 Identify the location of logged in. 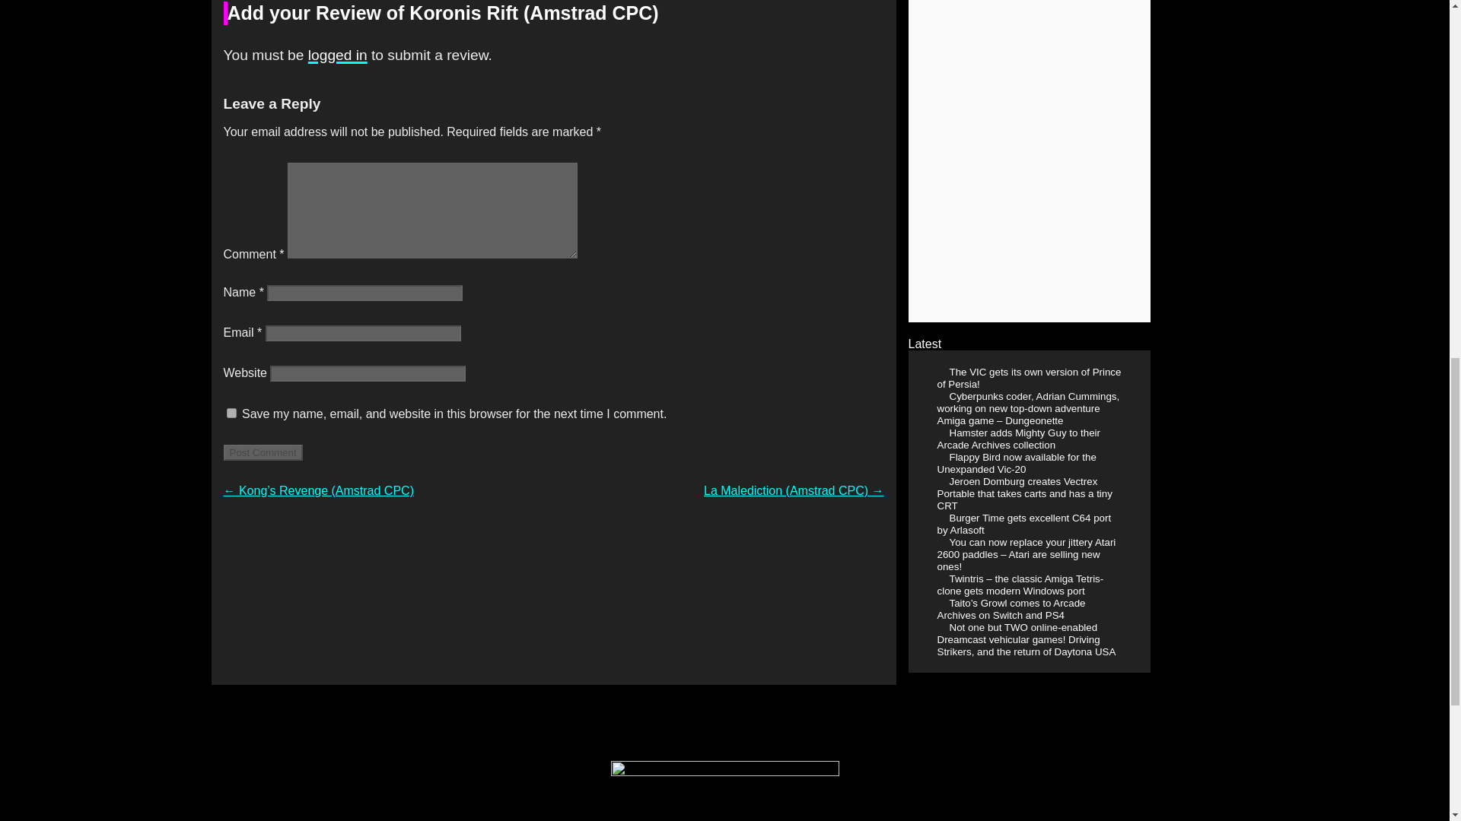
(338, 55).